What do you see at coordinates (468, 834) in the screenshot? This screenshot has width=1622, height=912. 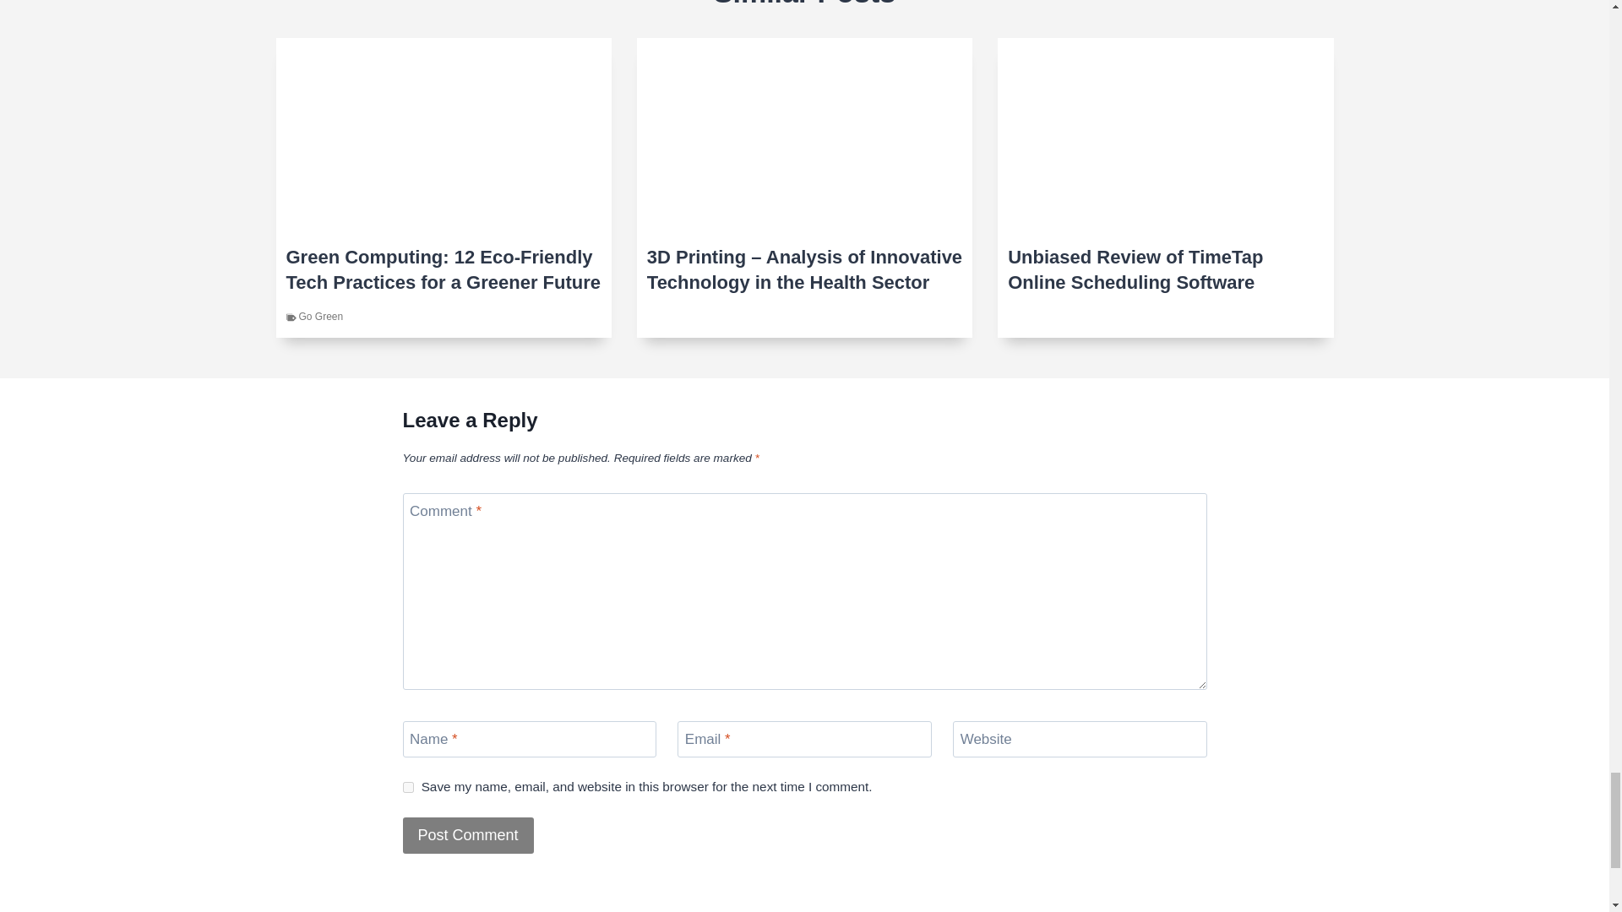 I see `Post Comment` at bounding box center [468, 834].